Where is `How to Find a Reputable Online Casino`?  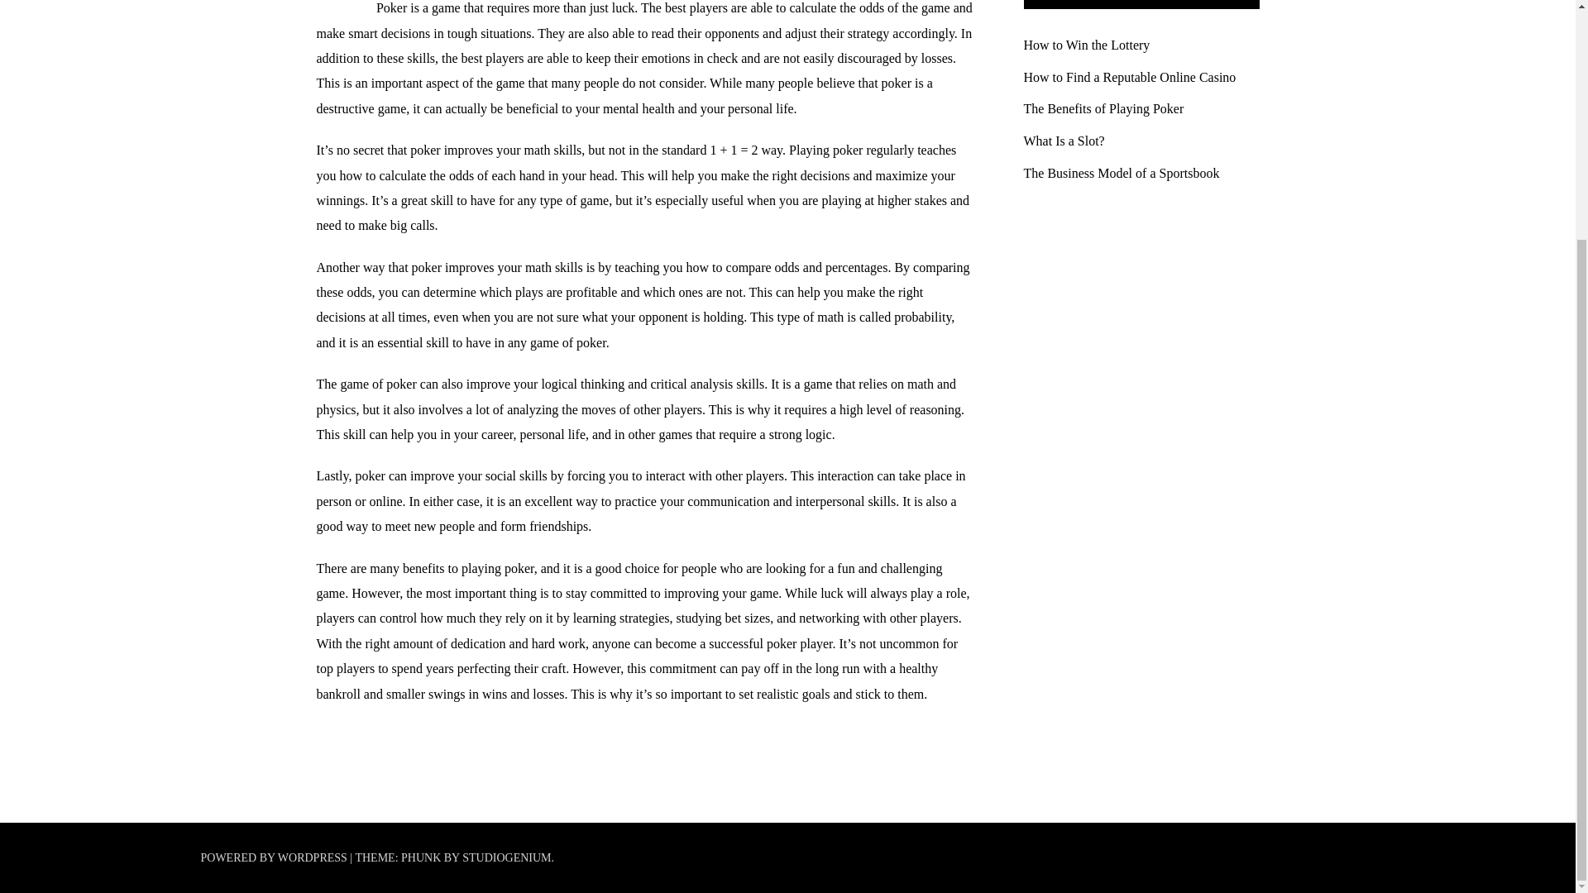 How to Find a Reputable Online Casino is located at coordinates (1130, 77).